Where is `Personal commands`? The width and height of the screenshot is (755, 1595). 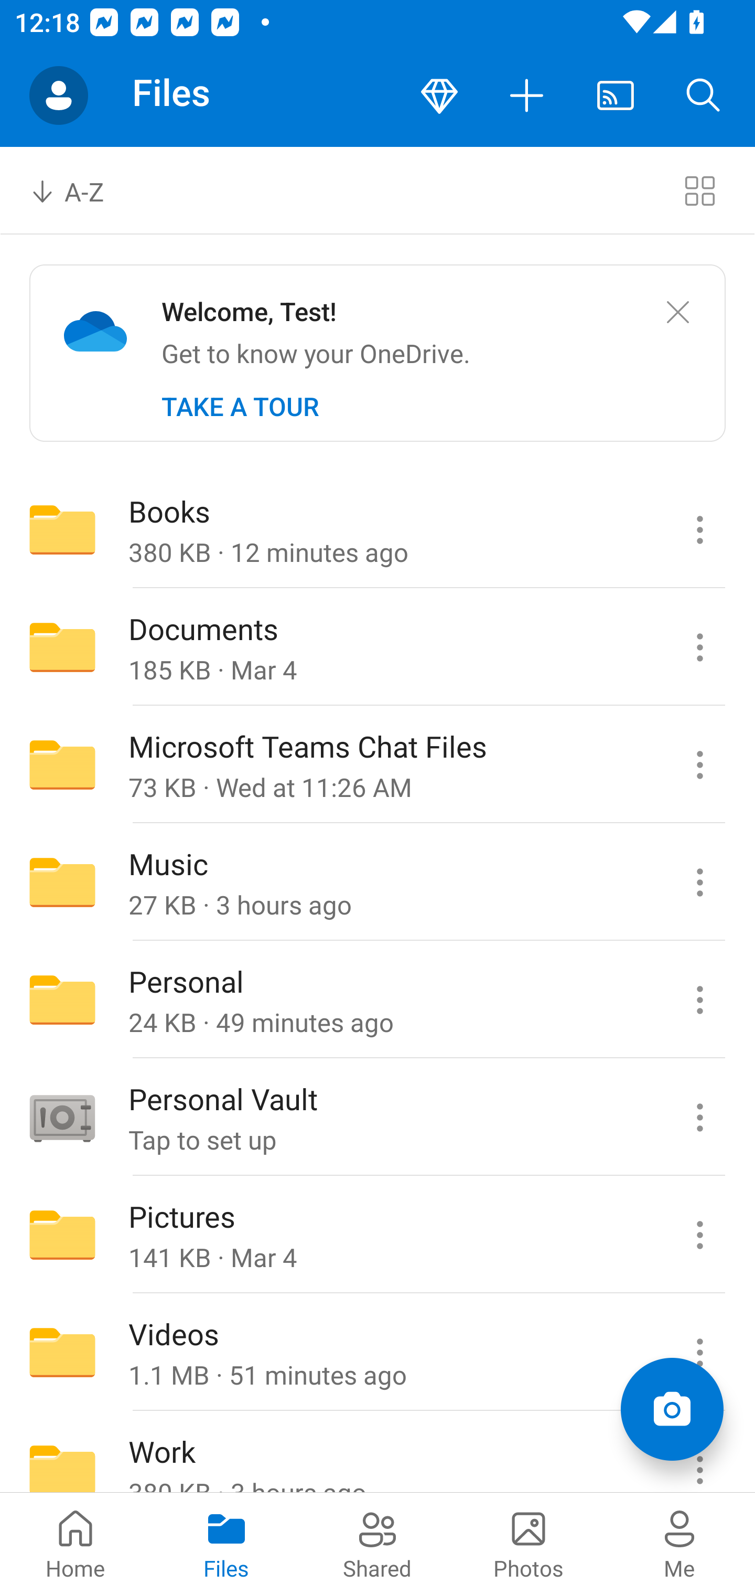
Personal commands is located at coordinates (699, 1000).